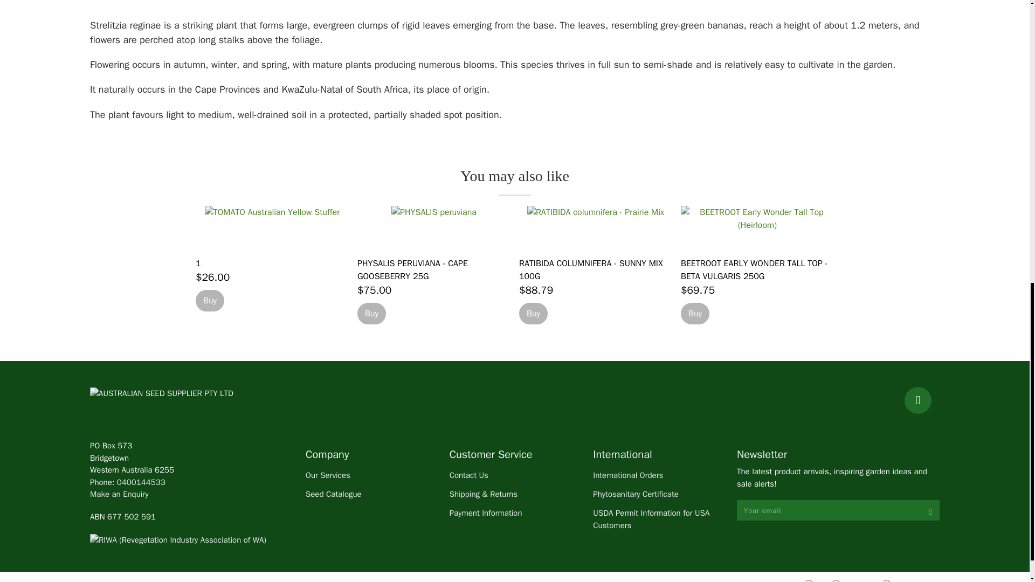 Image resolution: width=1035 pixels, height=582 pixels. I want to click on BEETROOT Early Wonder Tall Top - Beta vulgaris 250g, so click(757, 227).